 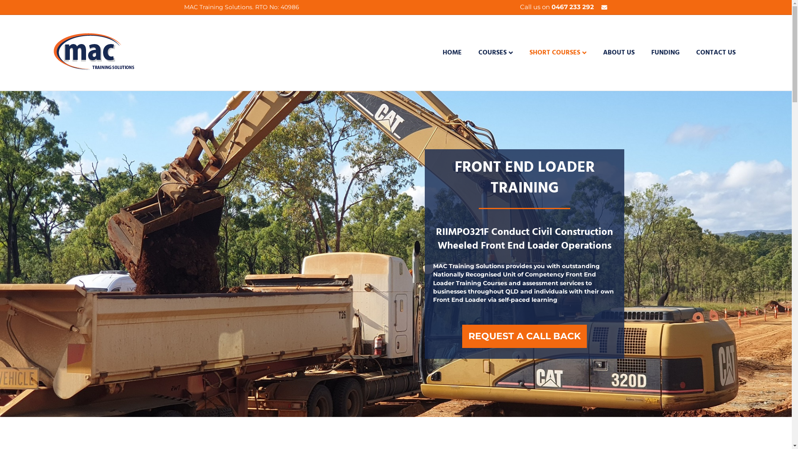 I want to click on 0467 233 292, so click(x=572, y=7).